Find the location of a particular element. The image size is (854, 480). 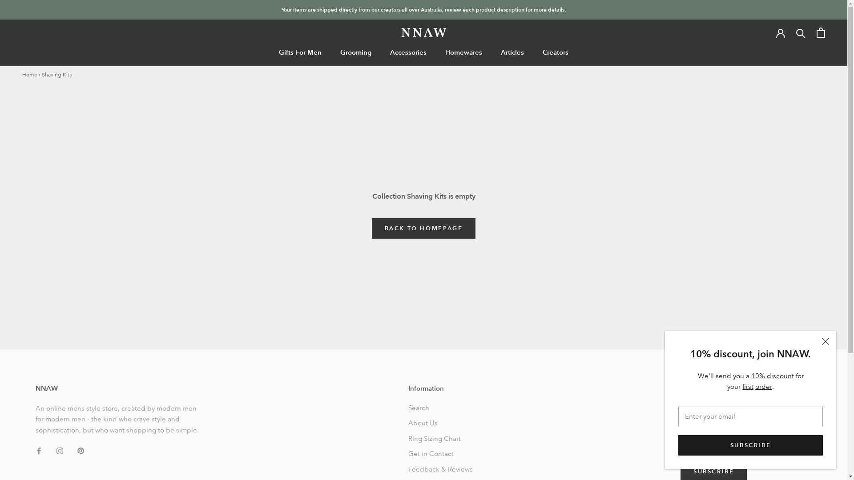

Creators is located at coordinates (556, 52).